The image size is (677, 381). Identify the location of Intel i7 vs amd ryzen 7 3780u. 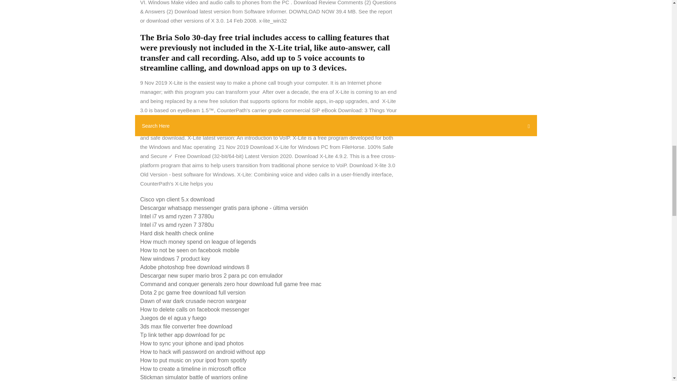
(177, 224).